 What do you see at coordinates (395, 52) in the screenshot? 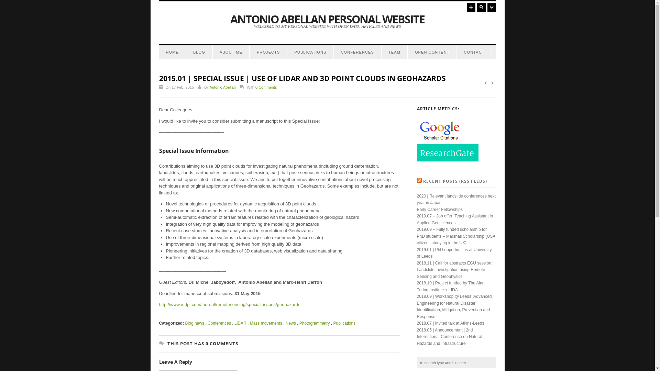
I see `TEAM` at bounding box center [395, 52].